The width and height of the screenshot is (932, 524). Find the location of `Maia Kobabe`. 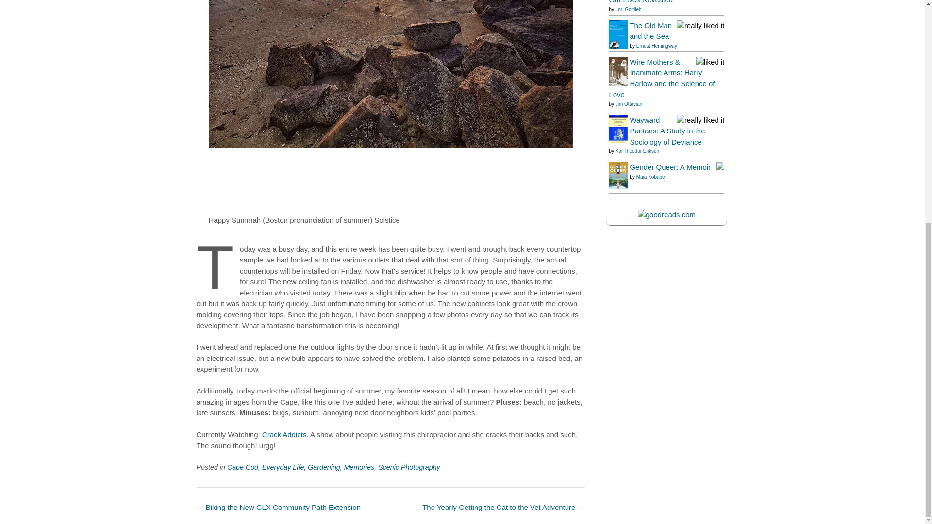

Maia Kobabe is located at coordinates (650, 177).